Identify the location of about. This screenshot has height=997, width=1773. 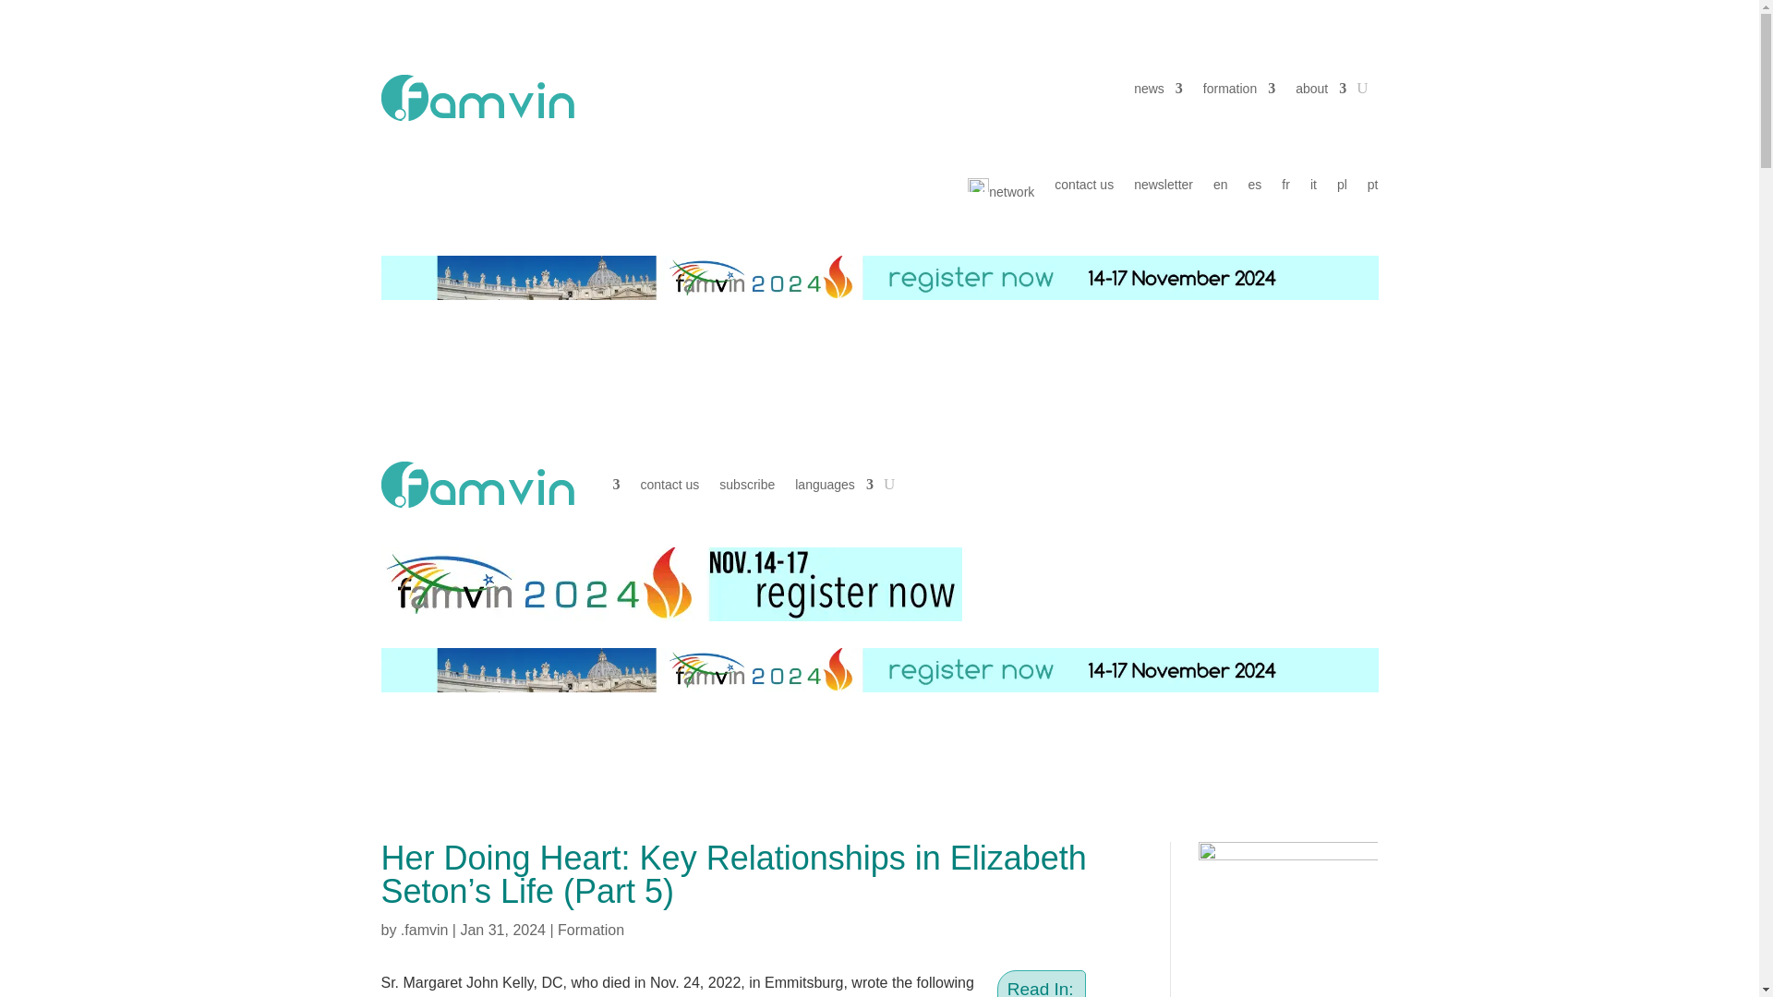
(1321, 92).